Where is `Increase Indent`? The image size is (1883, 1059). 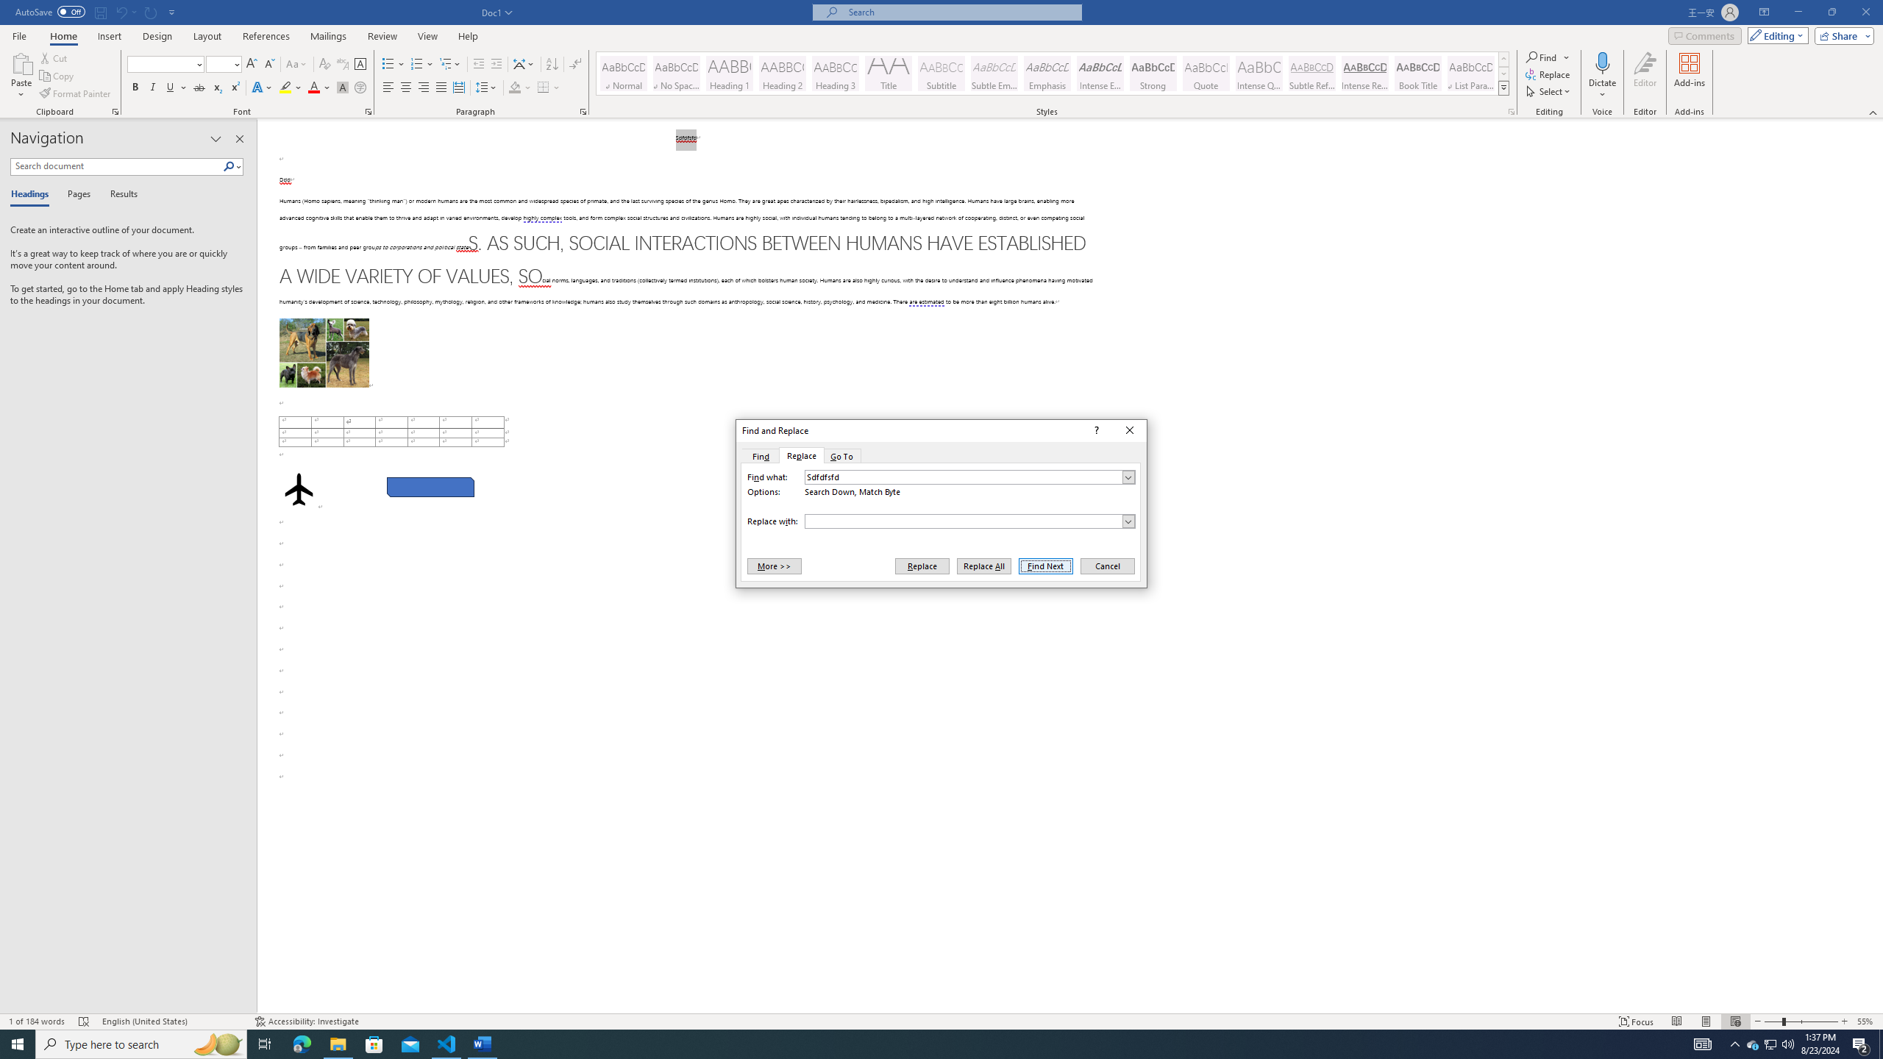
Increase Indent is located at coordinates (496, 65).